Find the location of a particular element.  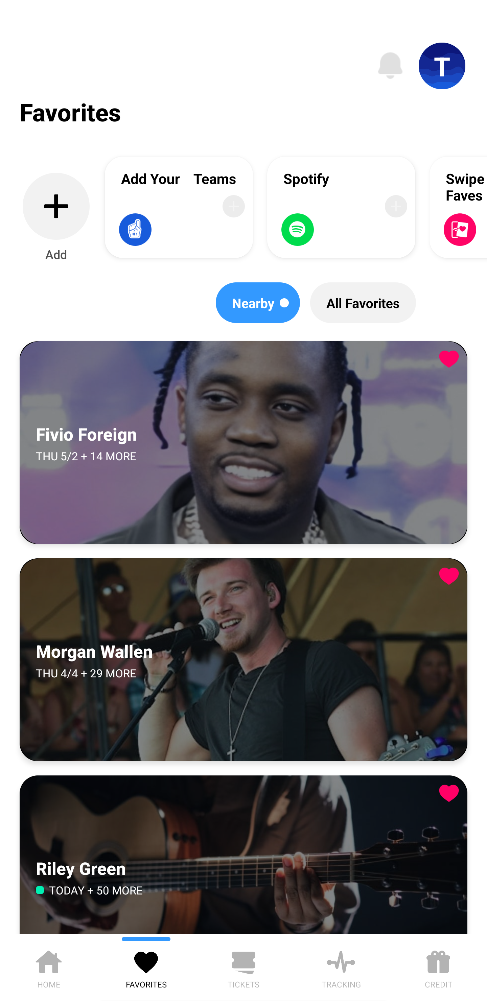

FAVORITES is located at coordinates (146, 967).